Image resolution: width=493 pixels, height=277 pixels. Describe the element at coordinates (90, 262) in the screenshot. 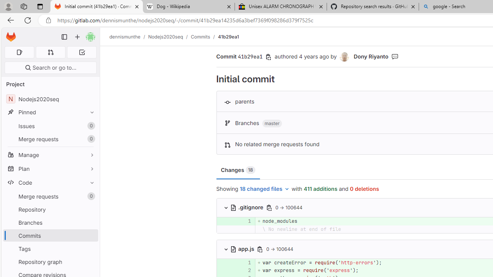

I see `Pin Repository graph` at that location.